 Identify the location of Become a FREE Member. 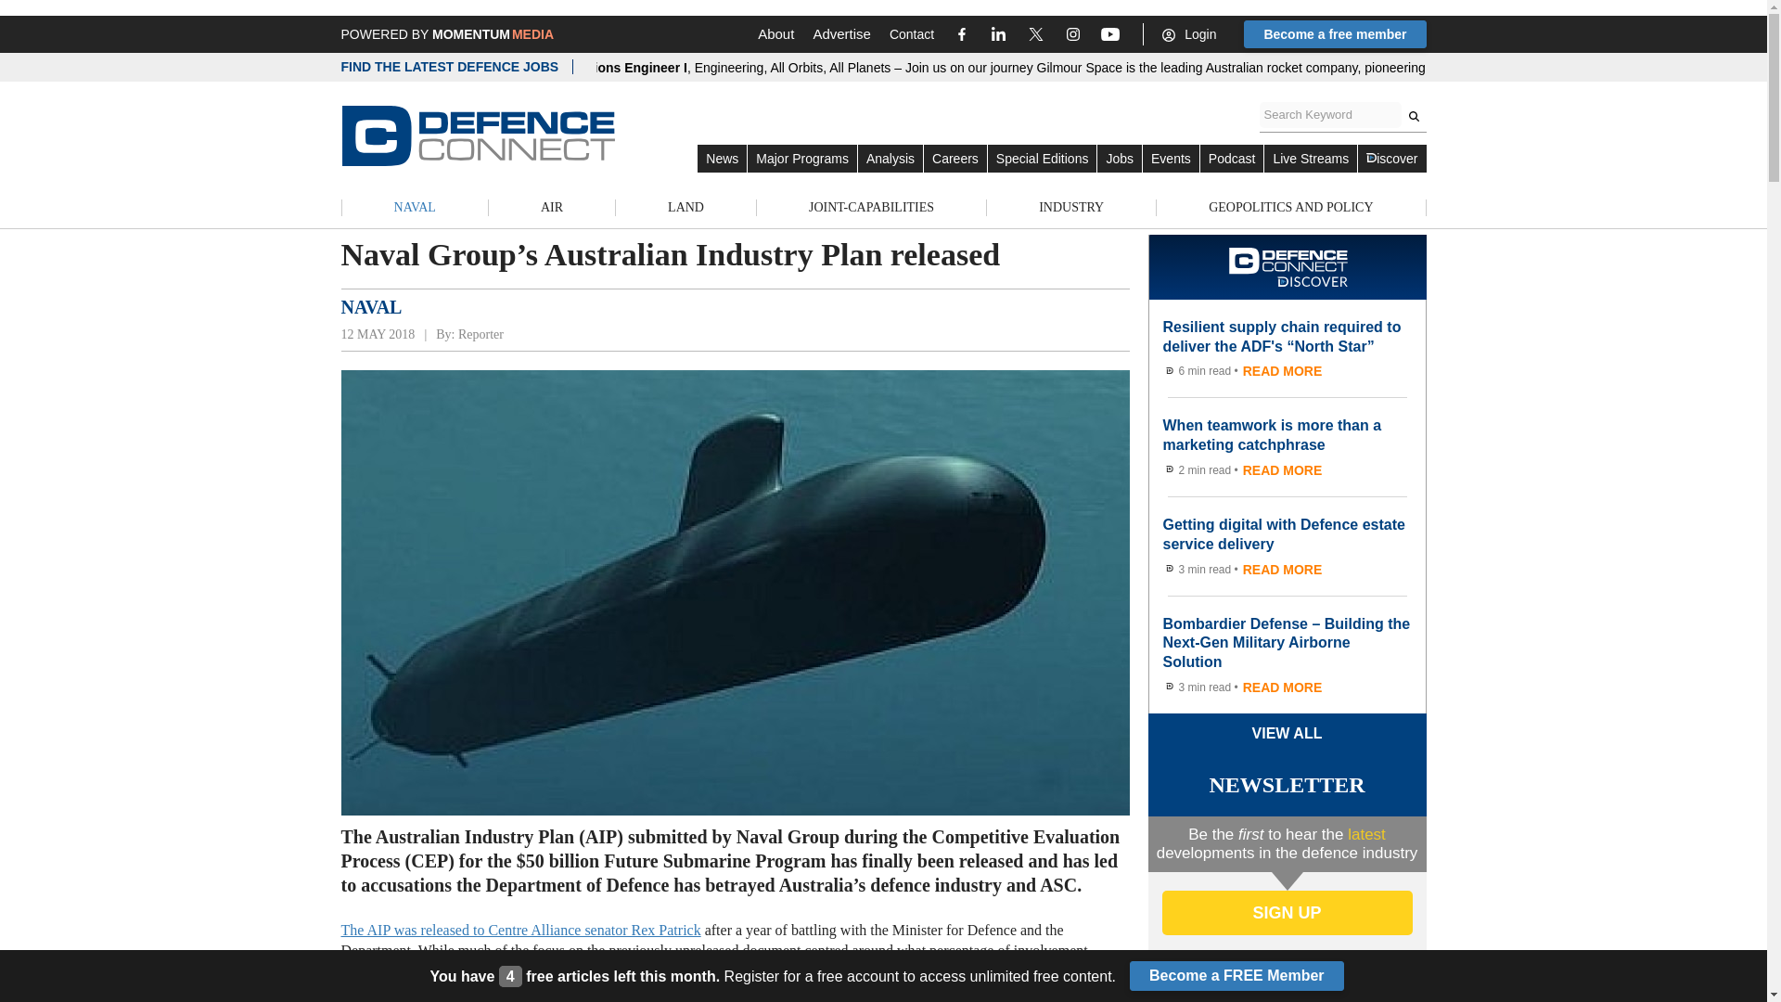
(1236, 976).